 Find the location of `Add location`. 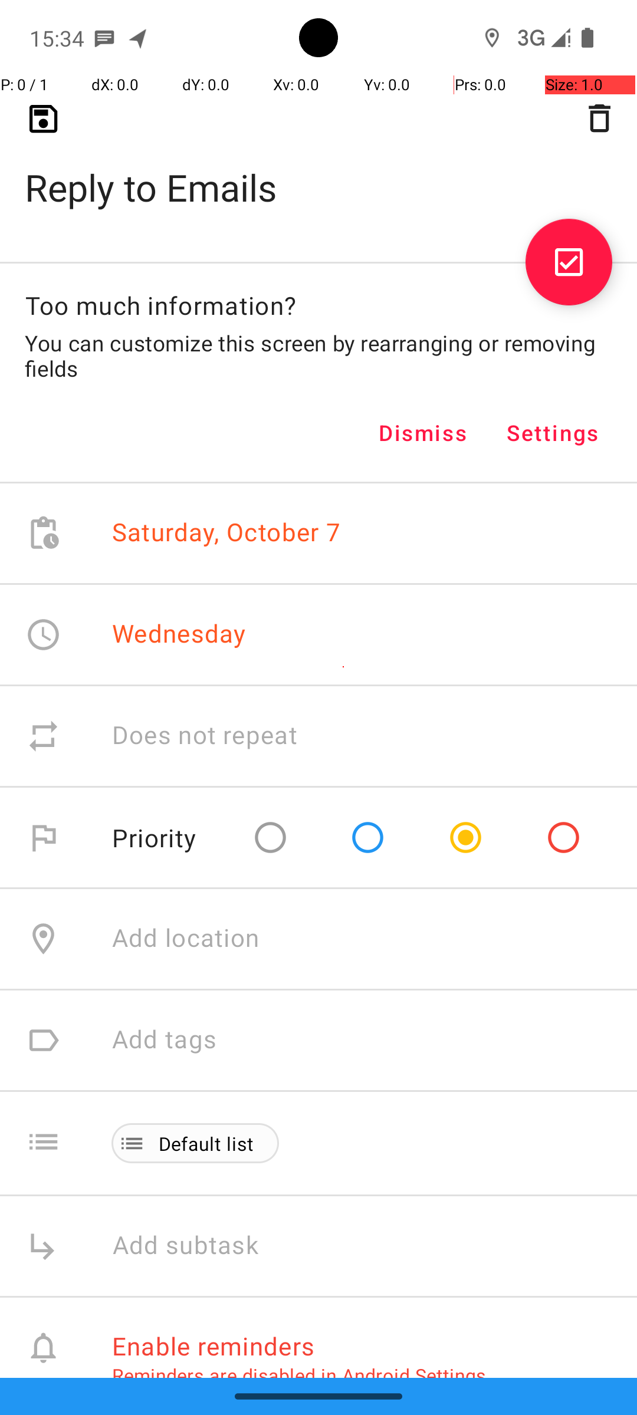

Add location is located at coordinates (186, 939).